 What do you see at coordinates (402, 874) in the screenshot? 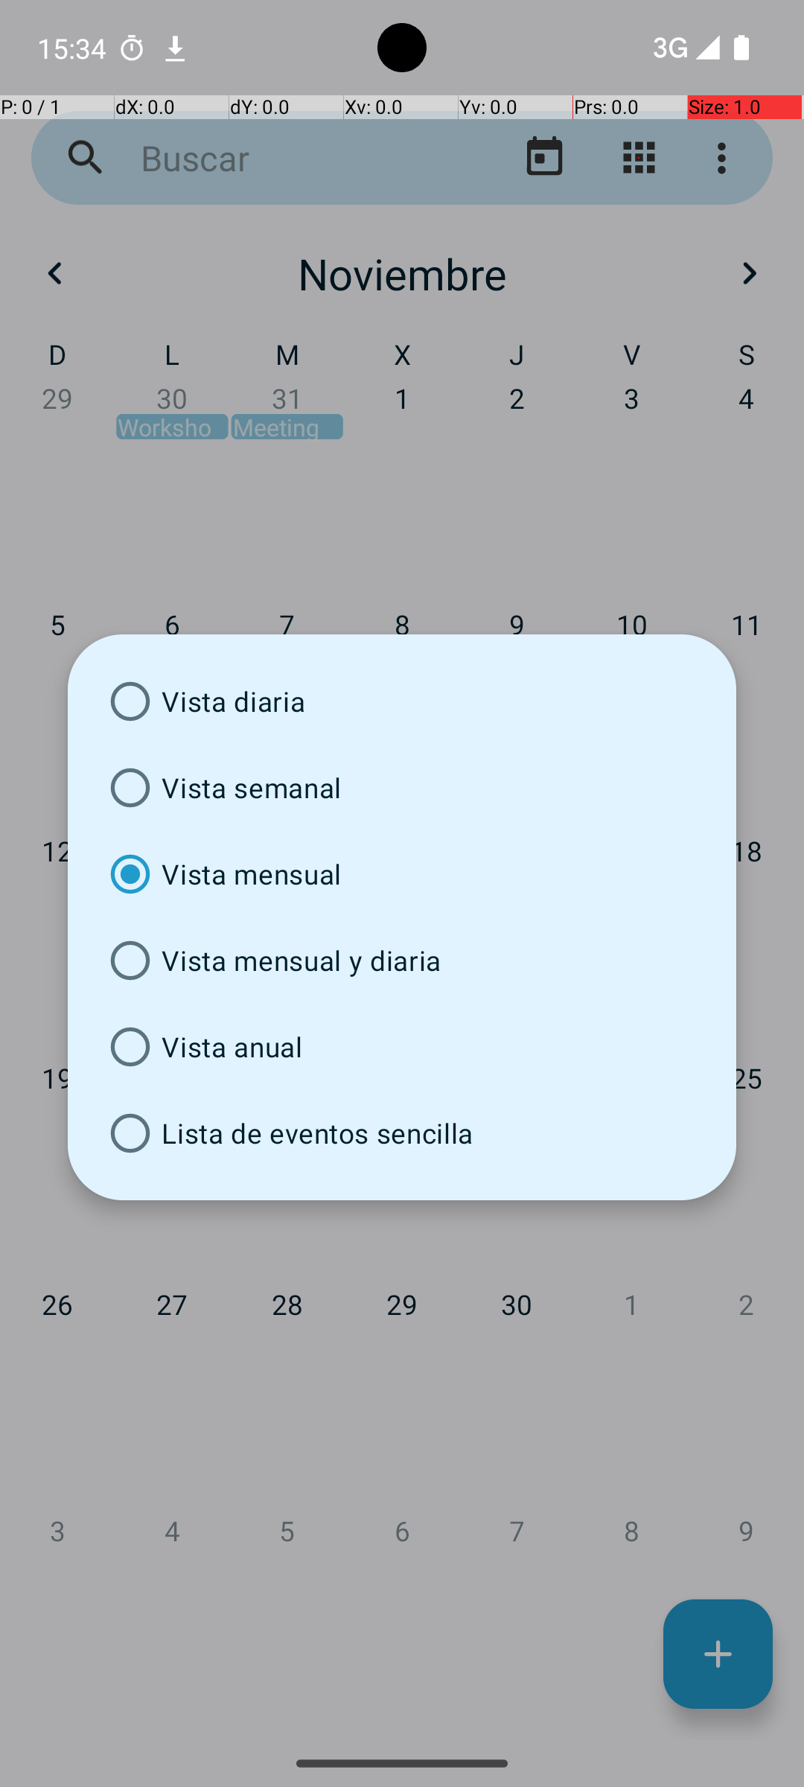
I see `Vista mensual` at bounding box center [402, 874].